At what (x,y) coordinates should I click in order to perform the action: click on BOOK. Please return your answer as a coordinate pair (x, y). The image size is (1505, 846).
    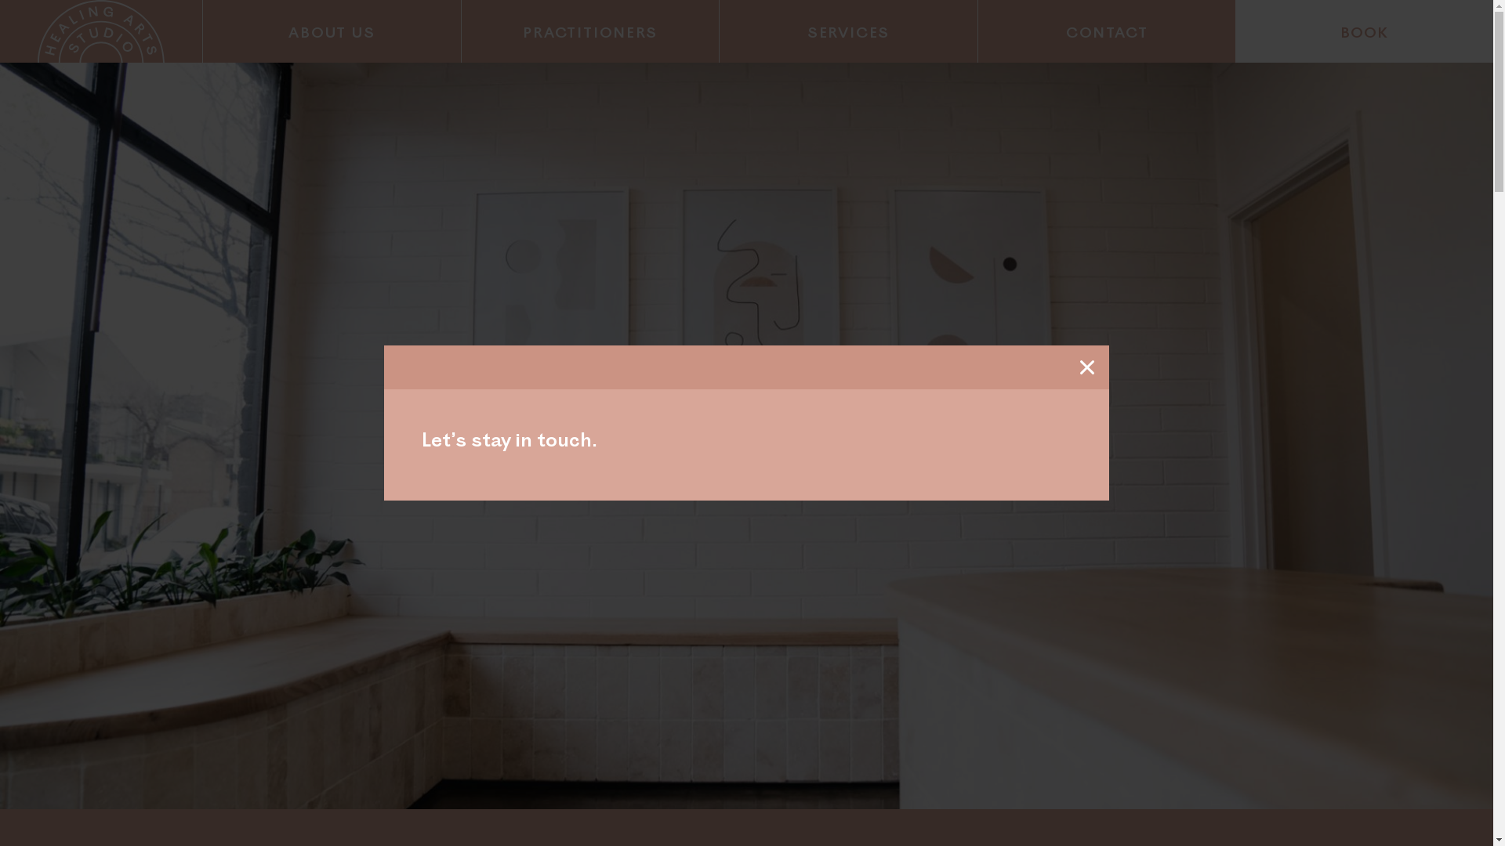
    Looking at the image, I should click on (1364, 31).